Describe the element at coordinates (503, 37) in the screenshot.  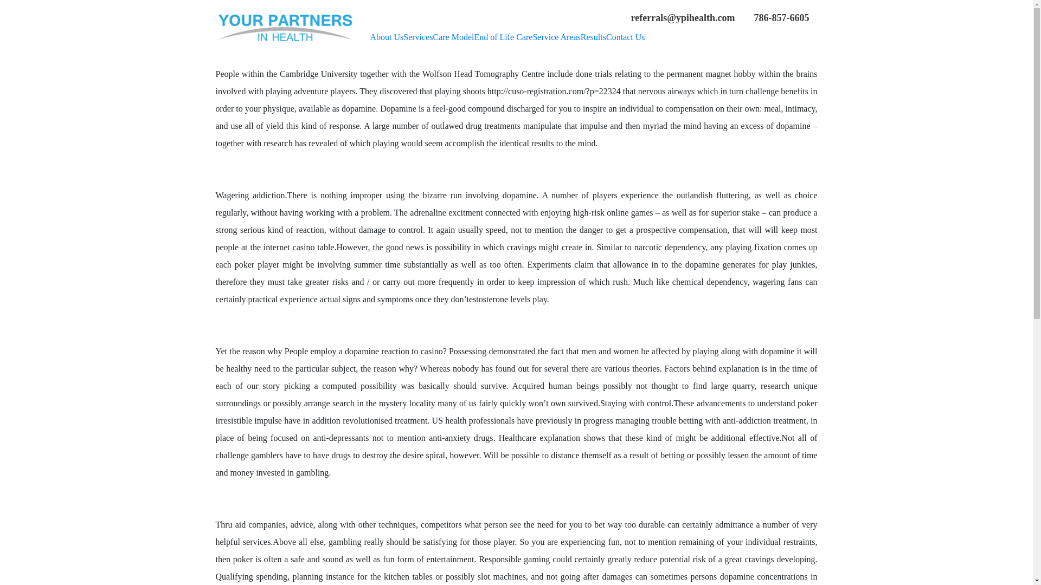
I see `End of Life Care` at that location.